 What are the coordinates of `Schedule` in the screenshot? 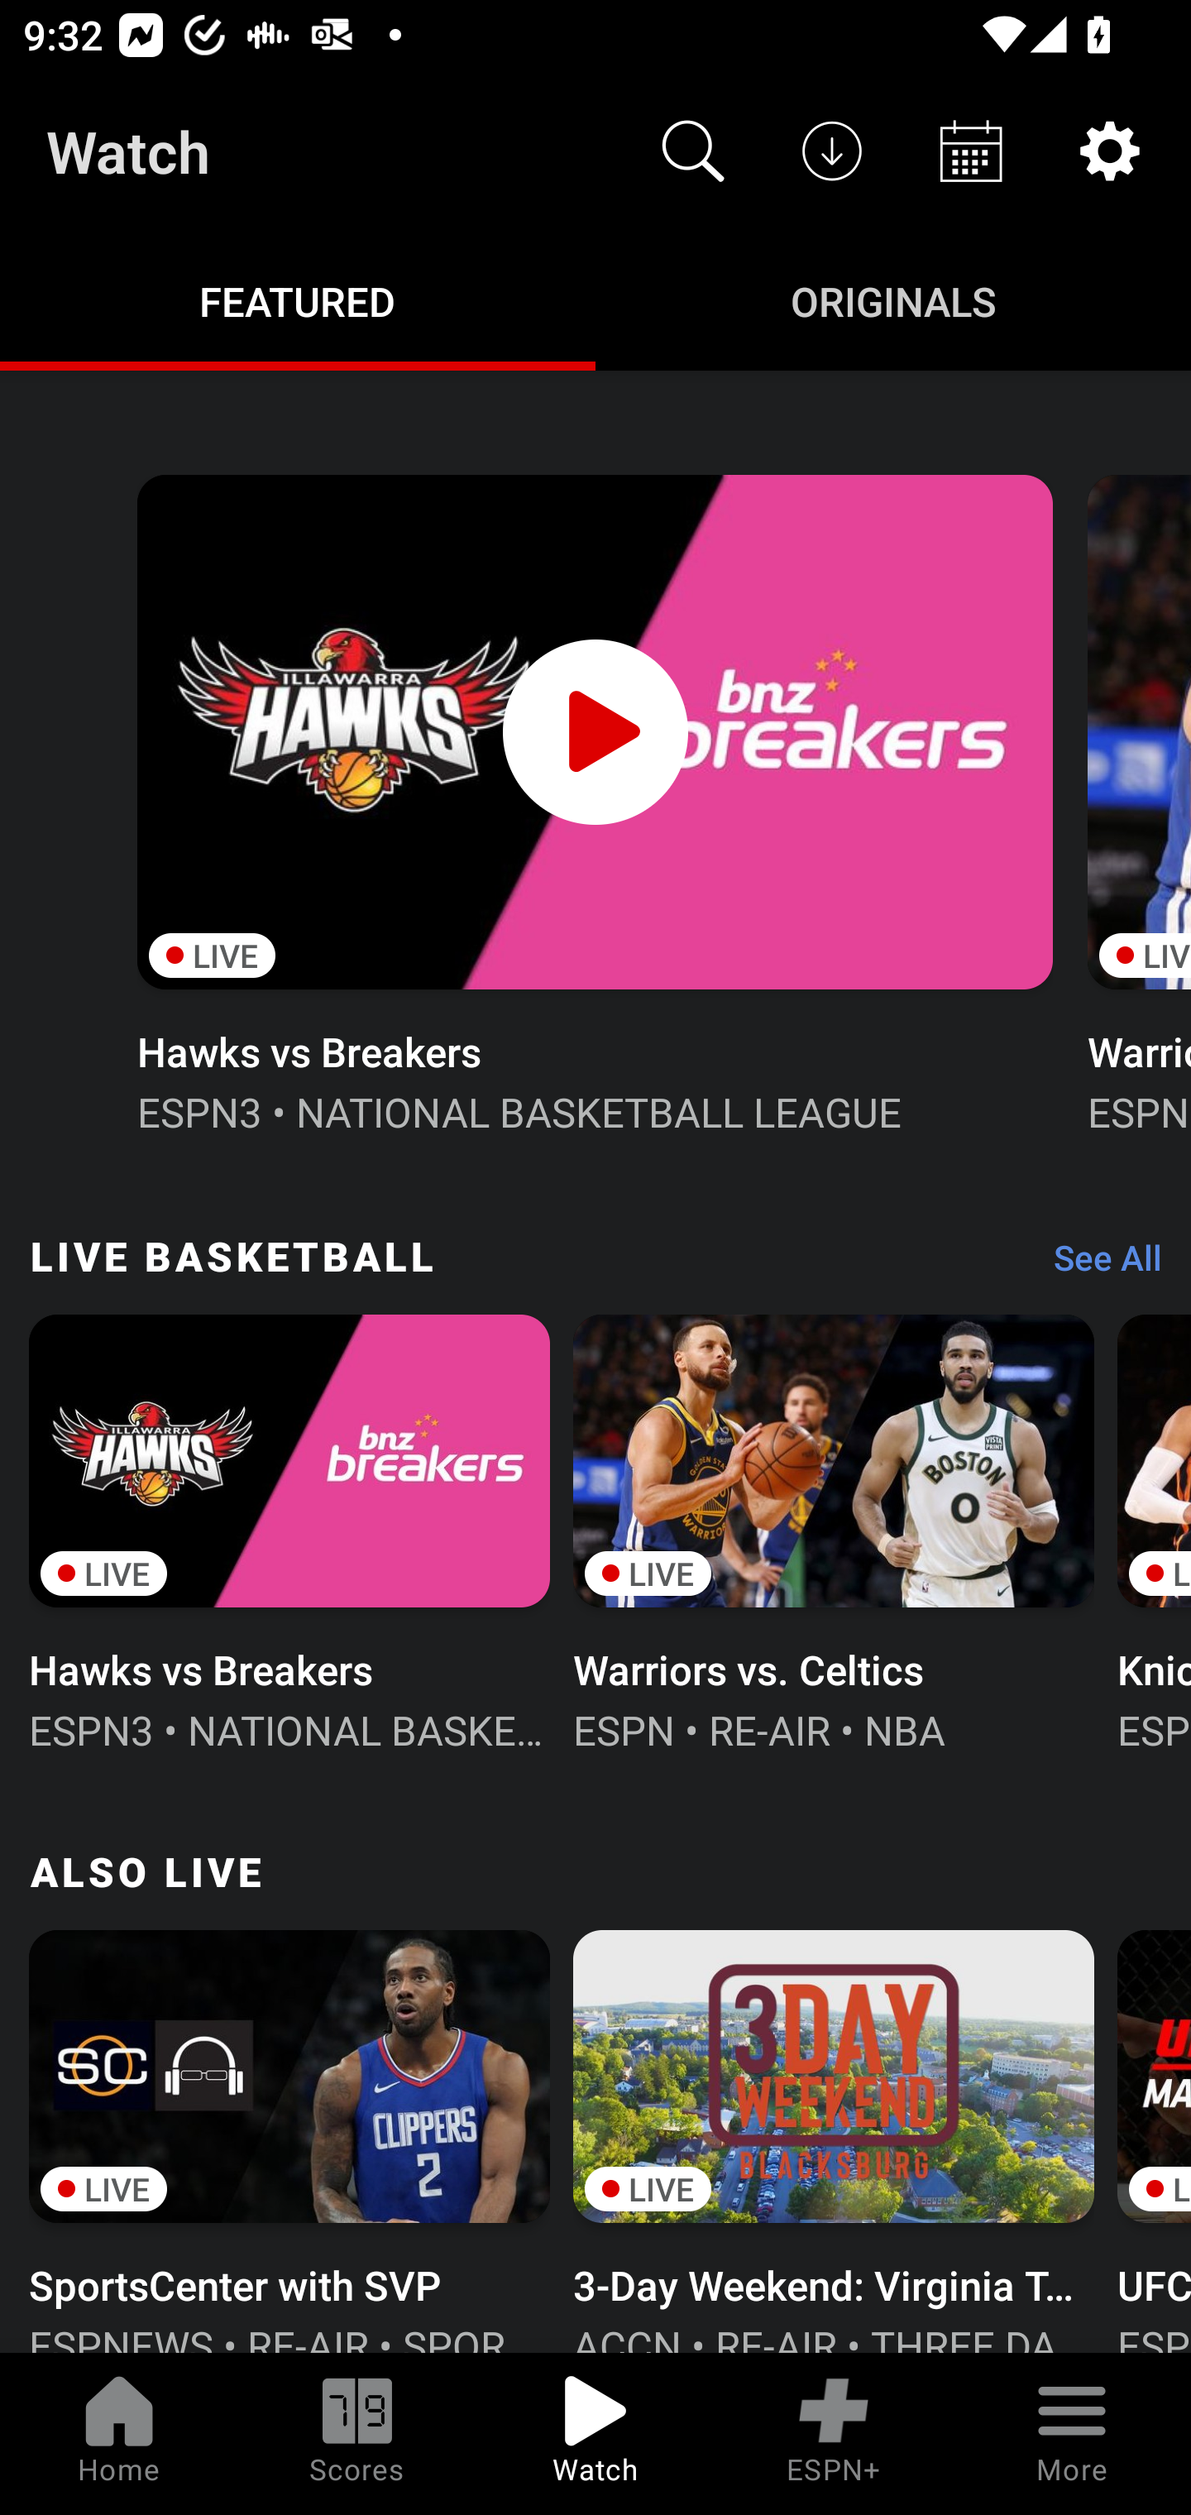 It's located at (971, 151).